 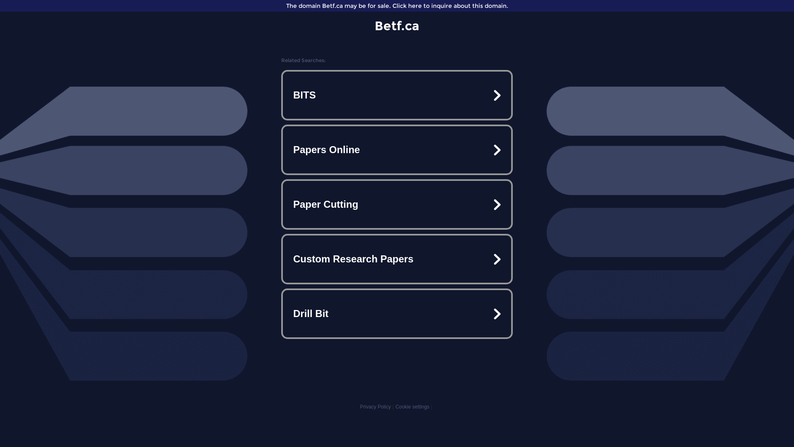 I want to click on Privacy Policy, so click(x=375, y=407).